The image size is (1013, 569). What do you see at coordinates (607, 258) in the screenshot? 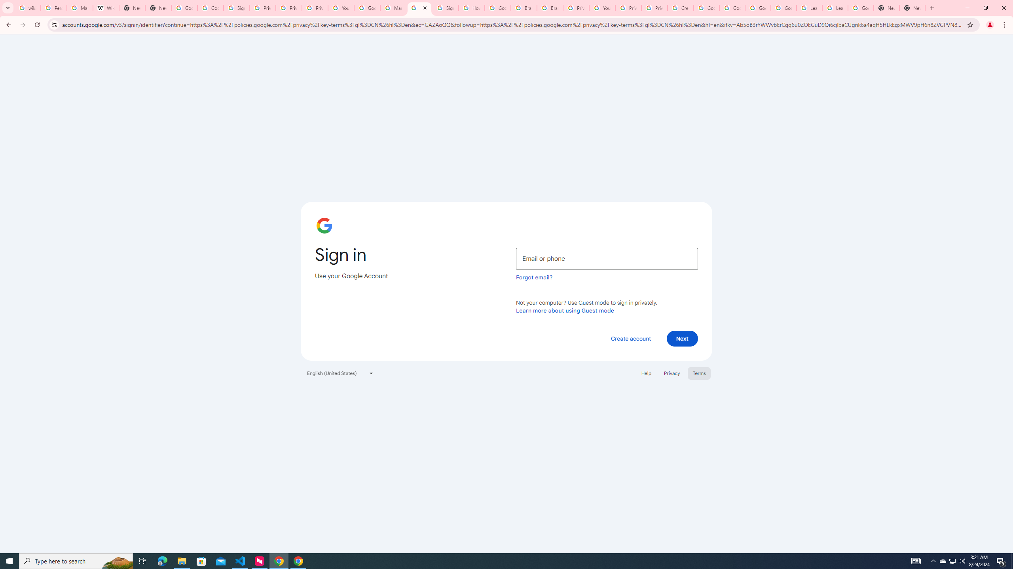
I see `Email or phone` at bounding box center [607, 258].